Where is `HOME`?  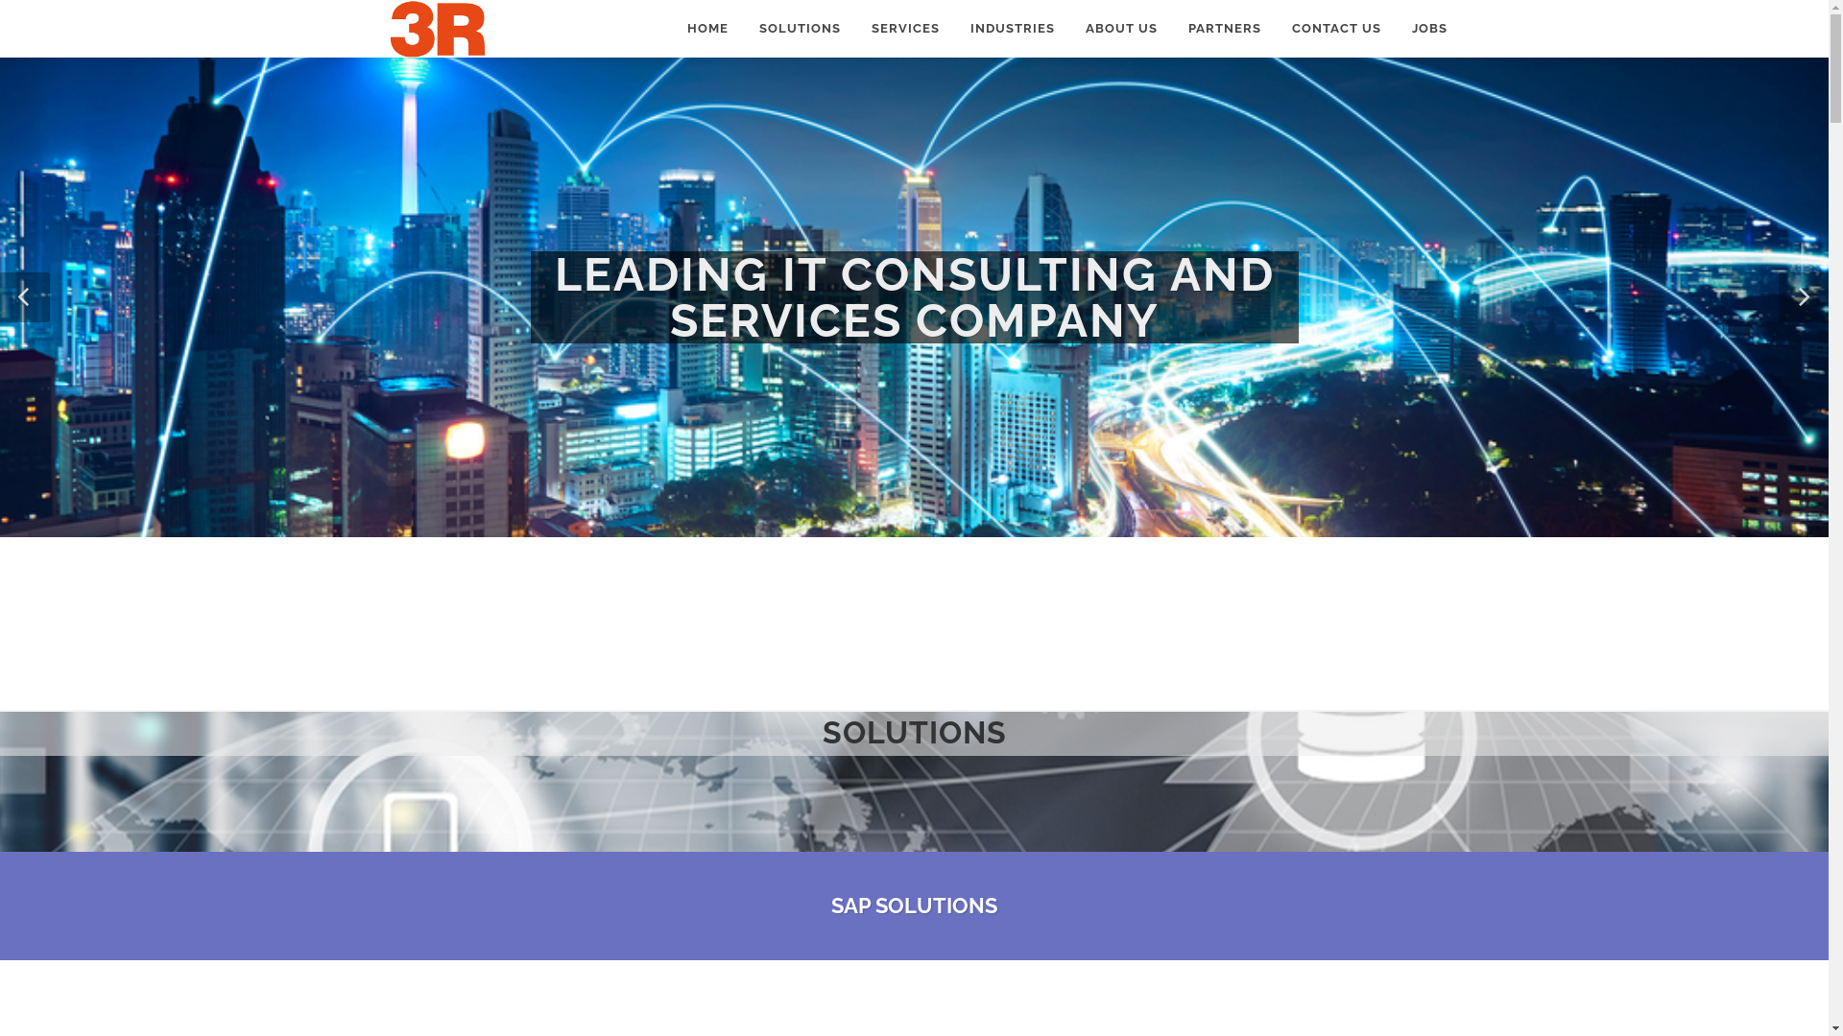 HOME is located at coordinates (706, 29).